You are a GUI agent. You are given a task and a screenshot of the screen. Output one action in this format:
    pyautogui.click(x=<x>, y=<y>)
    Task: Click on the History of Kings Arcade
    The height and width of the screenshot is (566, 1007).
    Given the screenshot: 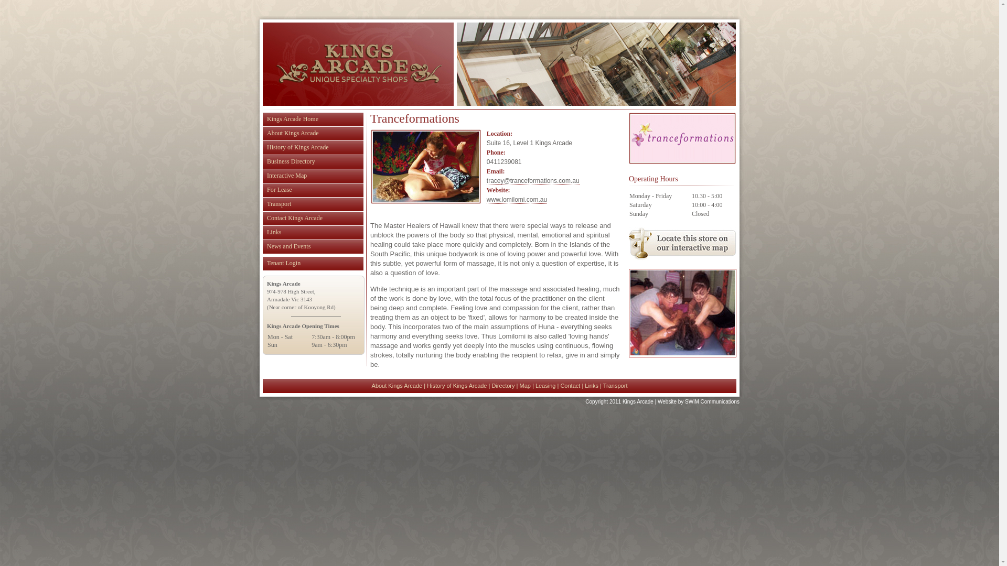 What is the action you would take?
    pyautogui.click(x=457, y=386)
    